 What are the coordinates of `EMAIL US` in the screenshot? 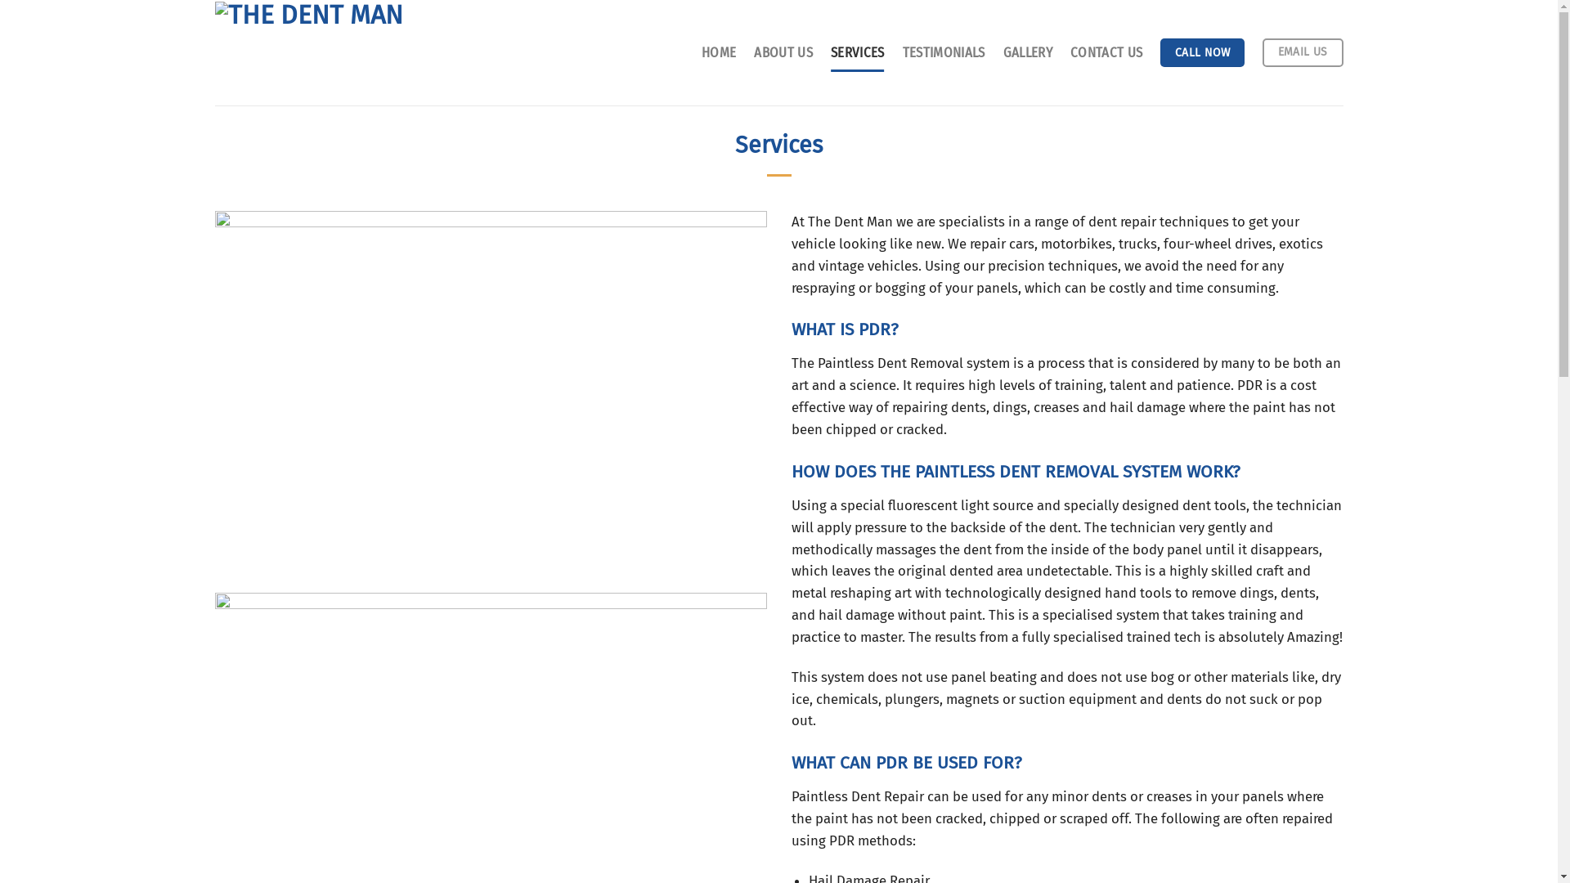 It's located at (1303, 52).